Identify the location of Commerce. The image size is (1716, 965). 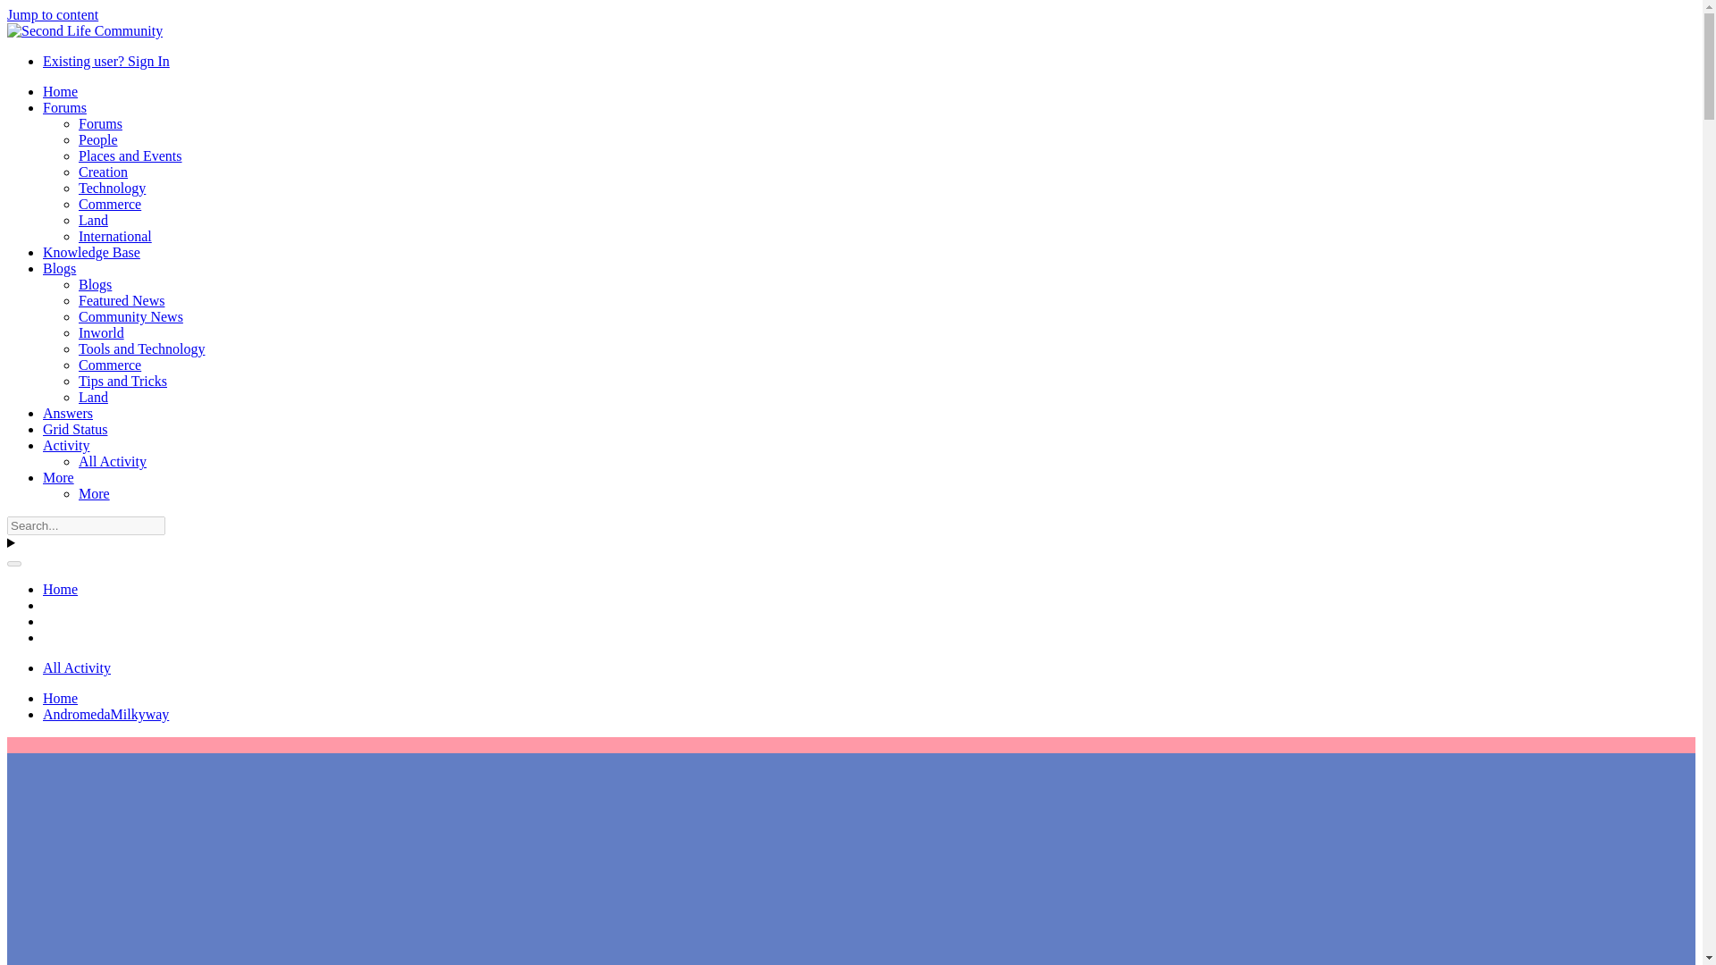
(109, 204).